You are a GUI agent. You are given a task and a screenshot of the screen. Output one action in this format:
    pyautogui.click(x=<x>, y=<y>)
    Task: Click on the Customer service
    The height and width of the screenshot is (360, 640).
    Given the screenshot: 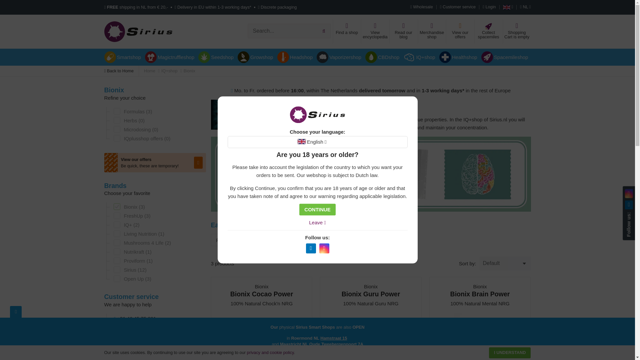 What is the action you would take?
    pyautogui.click(x=458, y=7)
    